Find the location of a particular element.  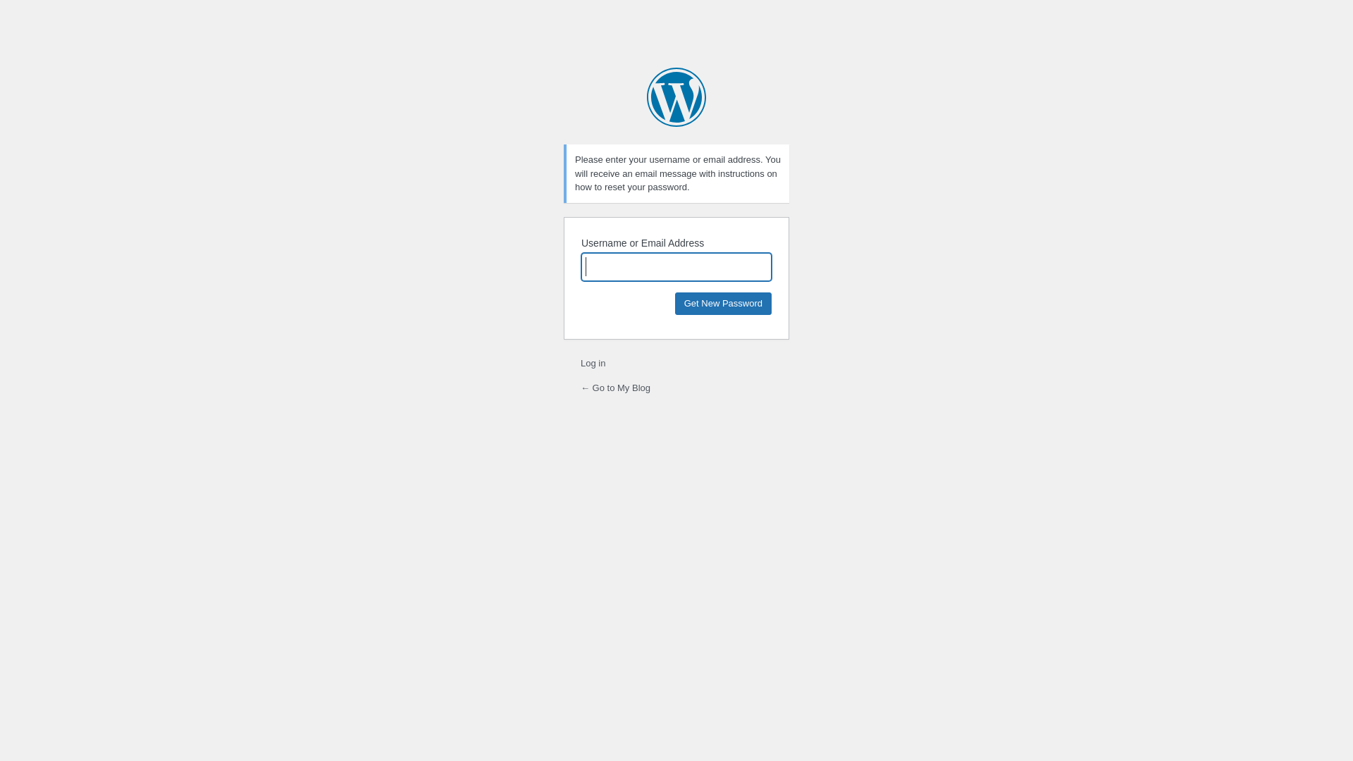

Log in is located at coordinates (593, 364).